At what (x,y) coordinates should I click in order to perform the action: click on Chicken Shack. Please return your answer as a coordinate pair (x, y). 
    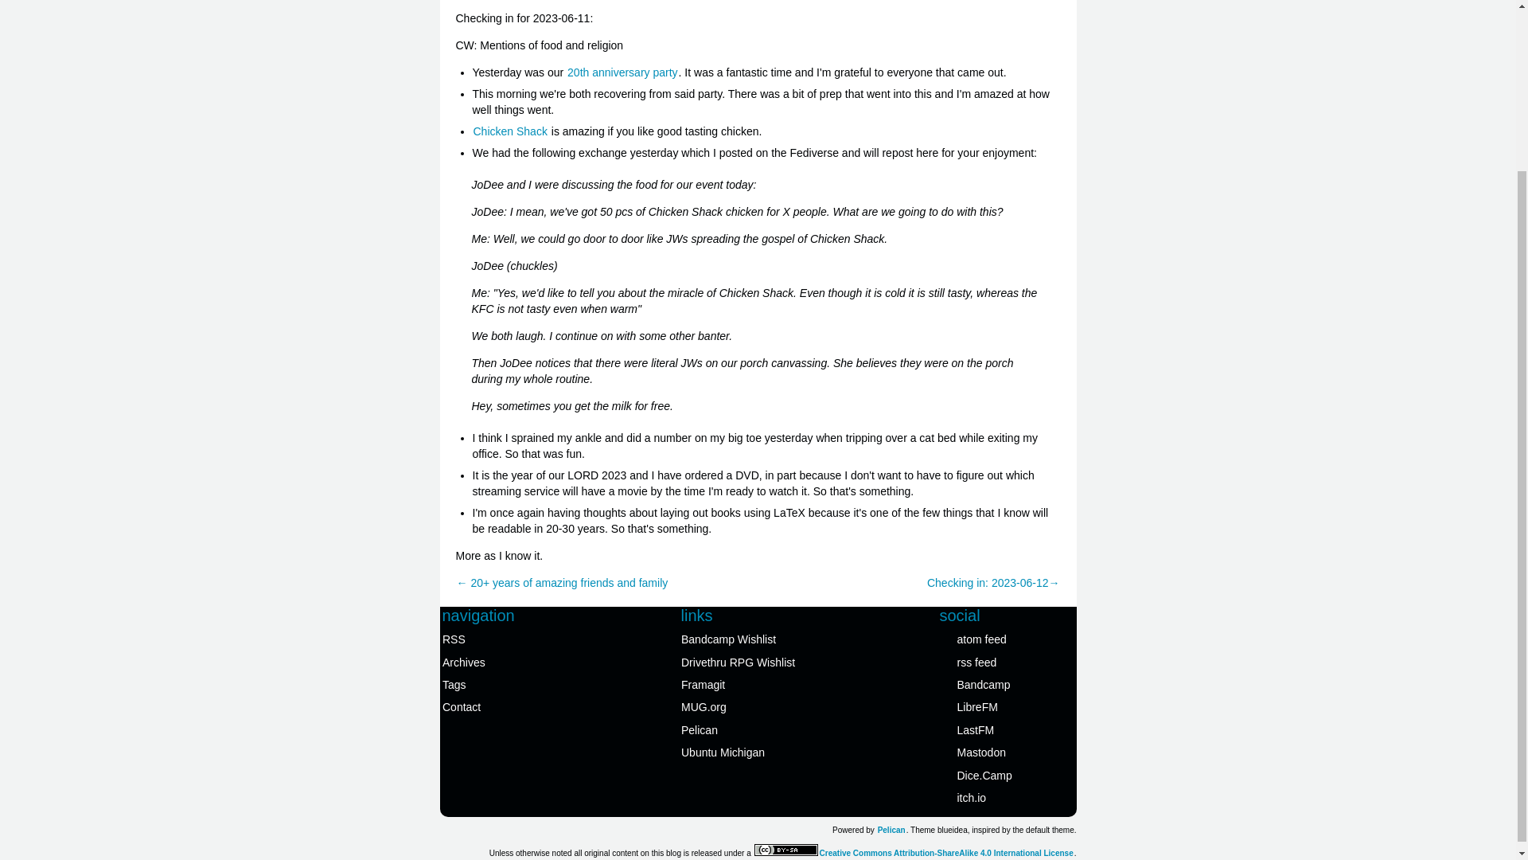
    Looking at the image, I should click on (510, 131).